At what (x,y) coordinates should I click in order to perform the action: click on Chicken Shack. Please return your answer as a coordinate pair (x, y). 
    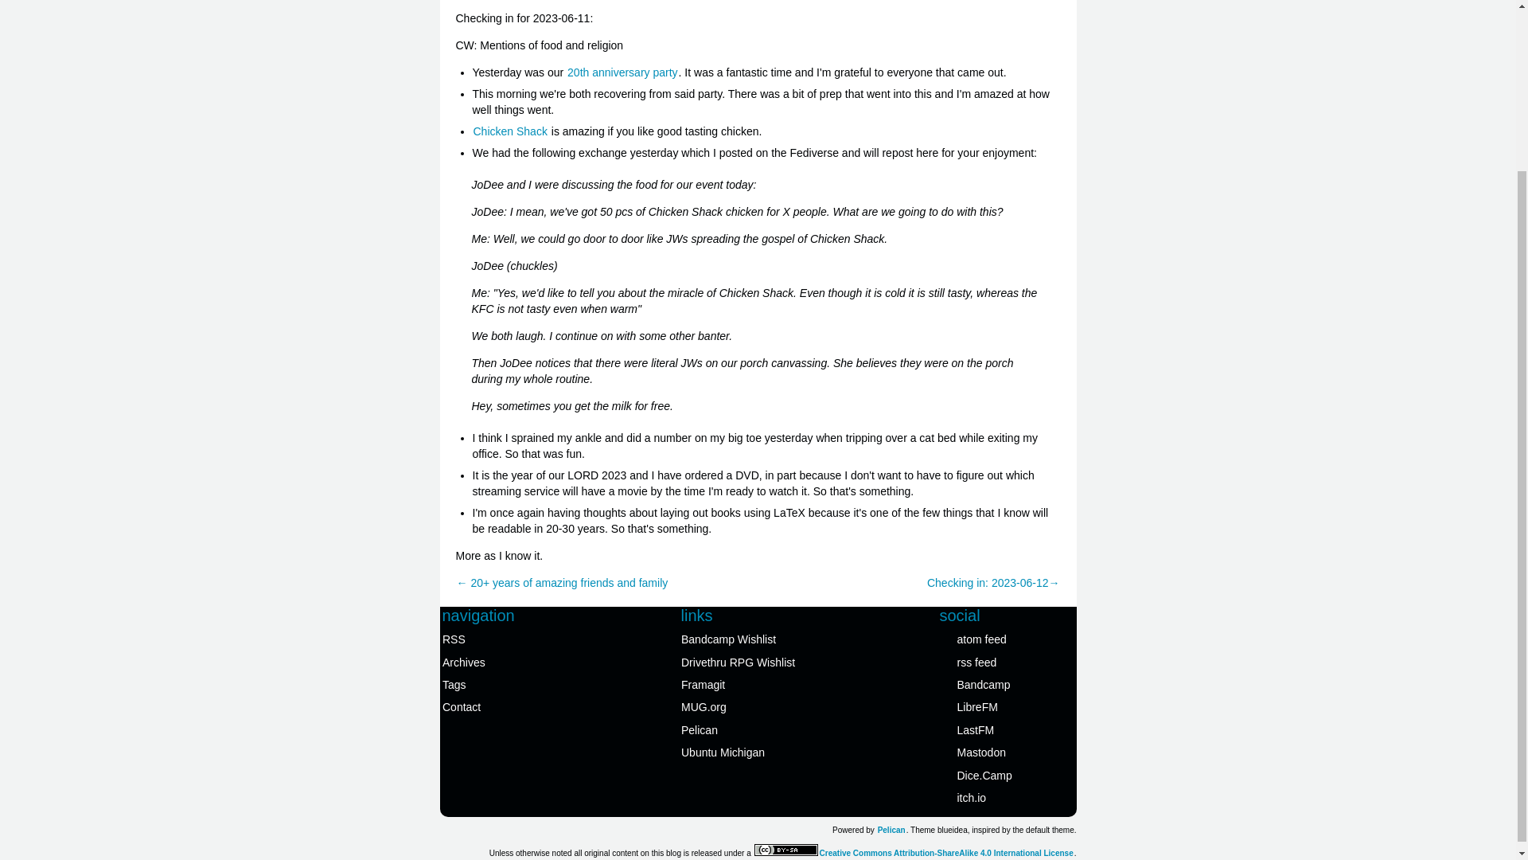
    Looking at the image, I should click on (510, 131).